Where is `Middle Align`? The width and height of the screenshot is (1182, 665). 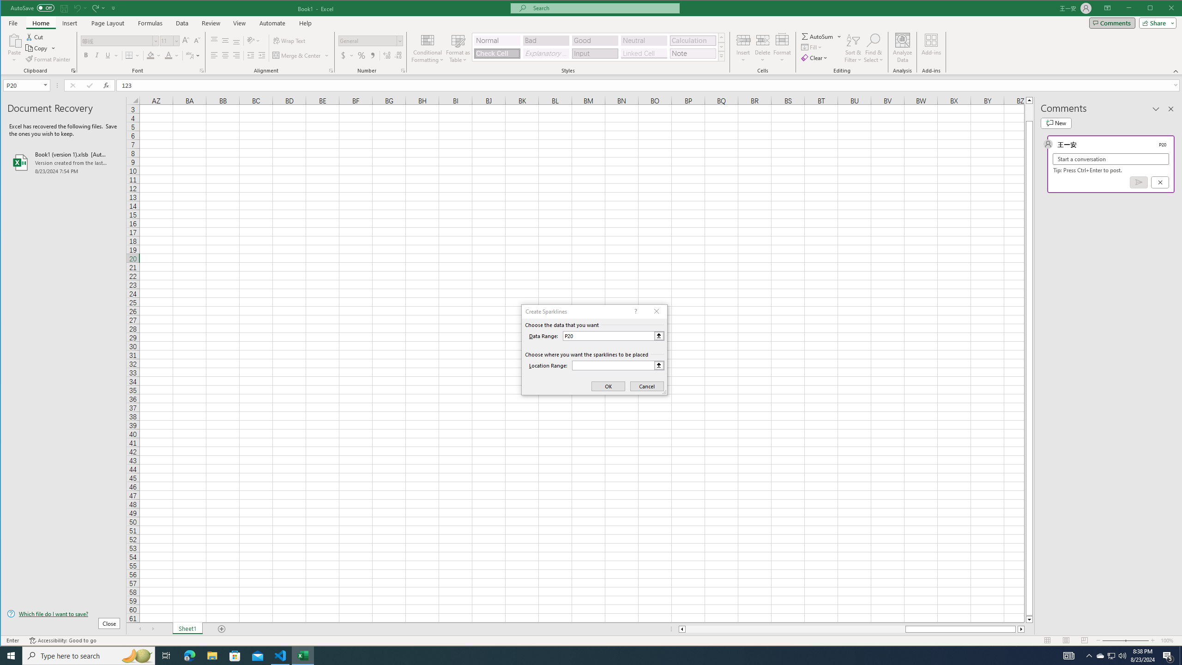 Middle Align is located at coordinates (225, 41).